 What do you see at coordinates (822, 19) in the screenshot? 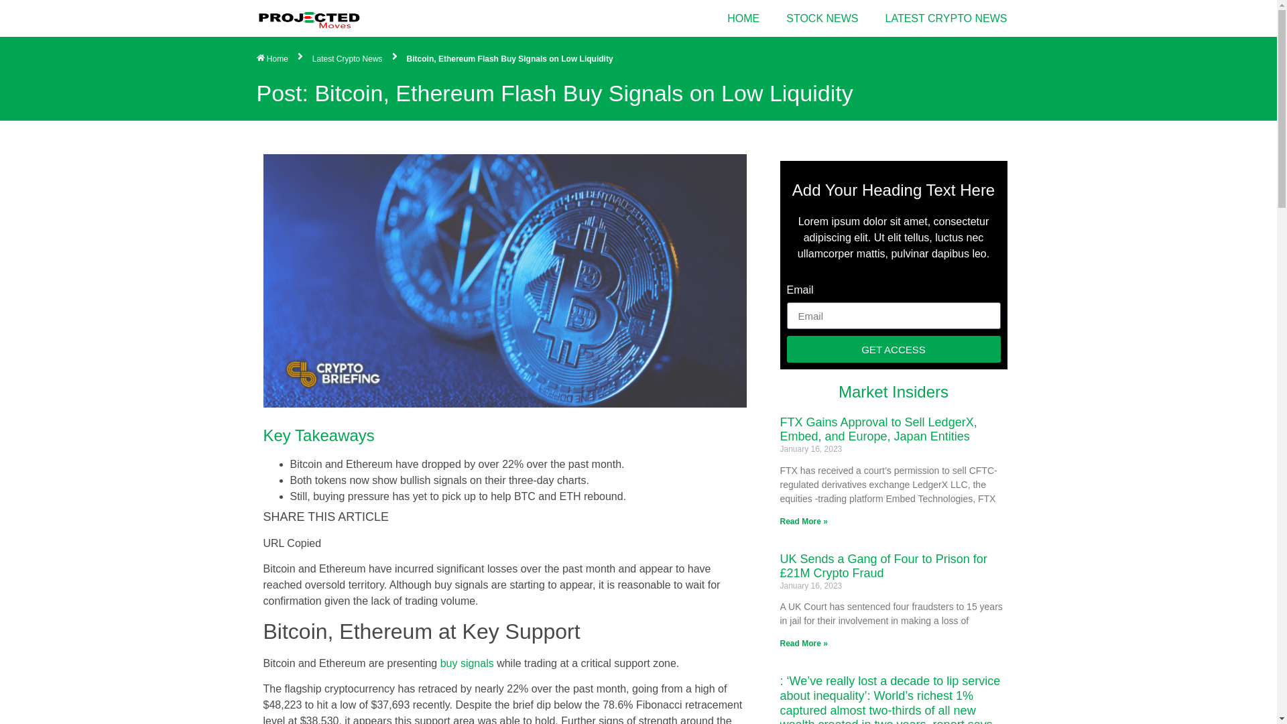
I see `STOCK NEWS` at bounding box center [822, 19].